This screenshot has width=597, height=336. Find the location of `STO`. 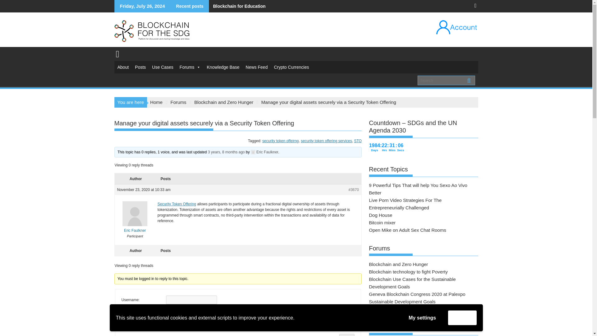

STO is located at coordinates (358, 141).